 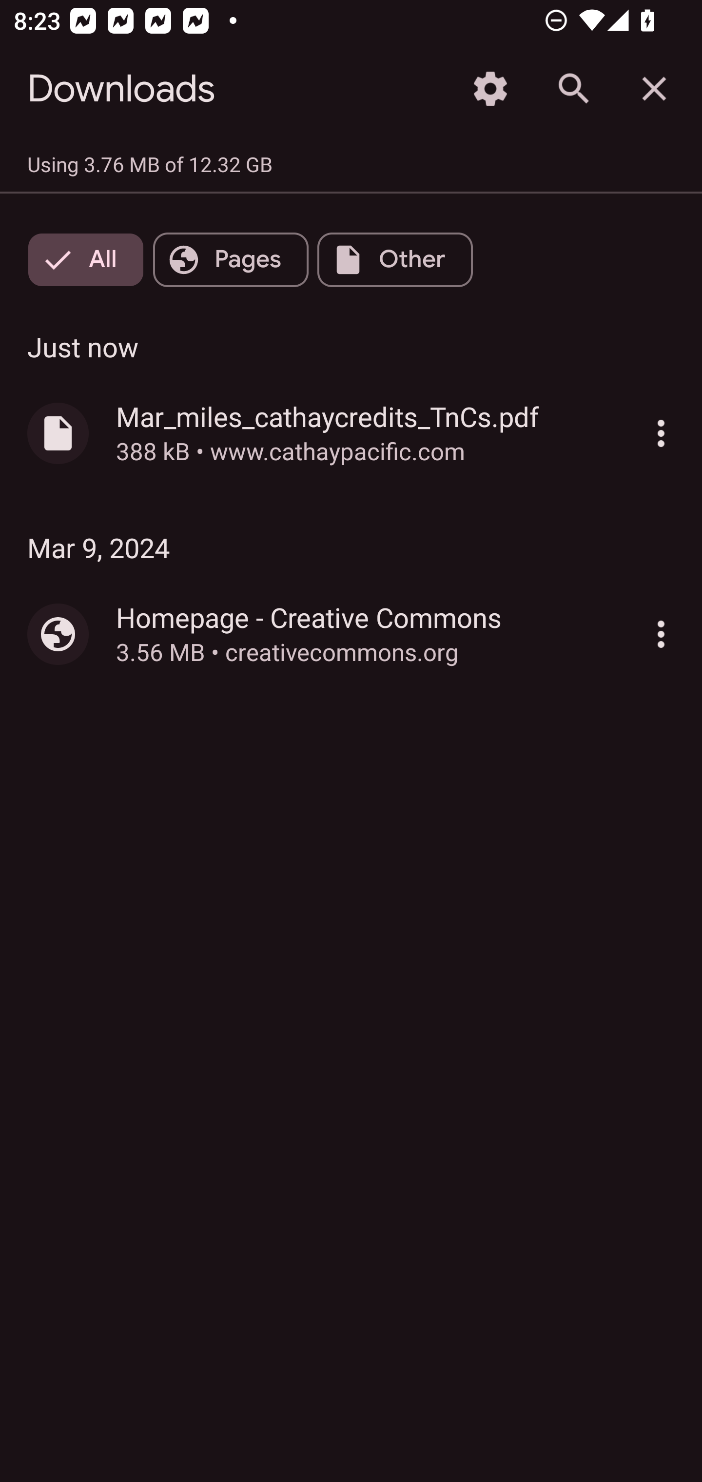 What do you see at coordinates (231, 260) in the screenshot?
I see `Pages Pages, 1 page in list` at bounding box center [231, 260].